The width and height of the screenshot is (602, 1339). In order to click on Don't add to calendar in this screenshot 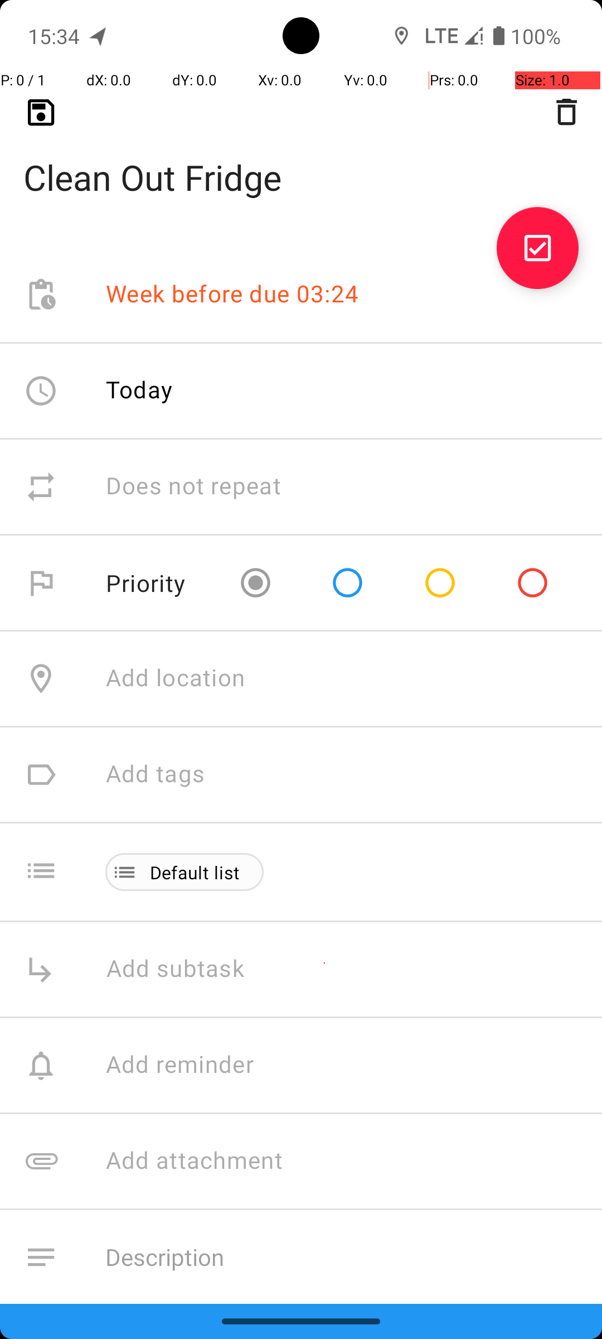, I will do `click(223, 1354)`.